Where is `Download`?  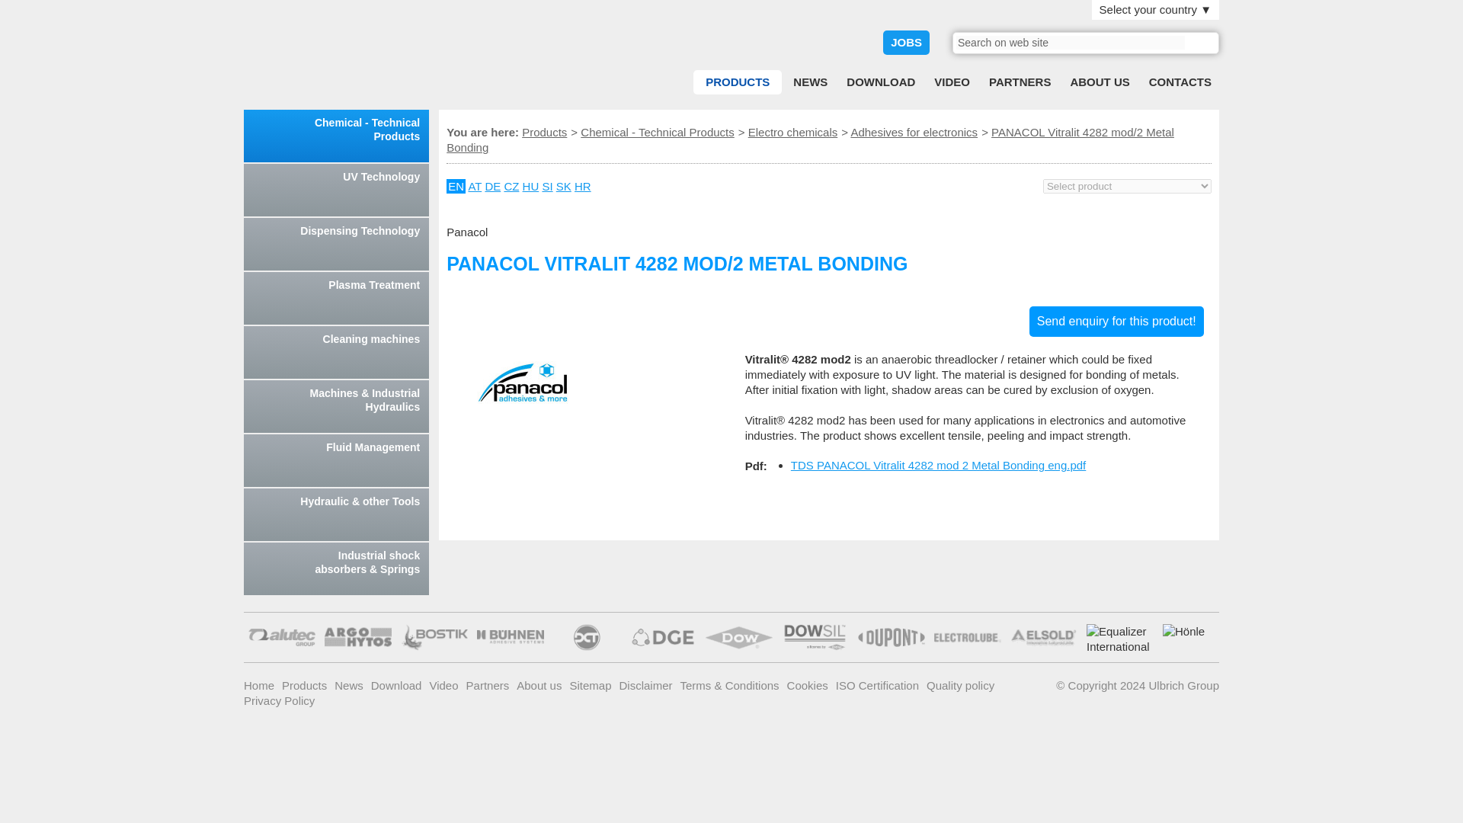
Download is located at coordinates (881, 82).